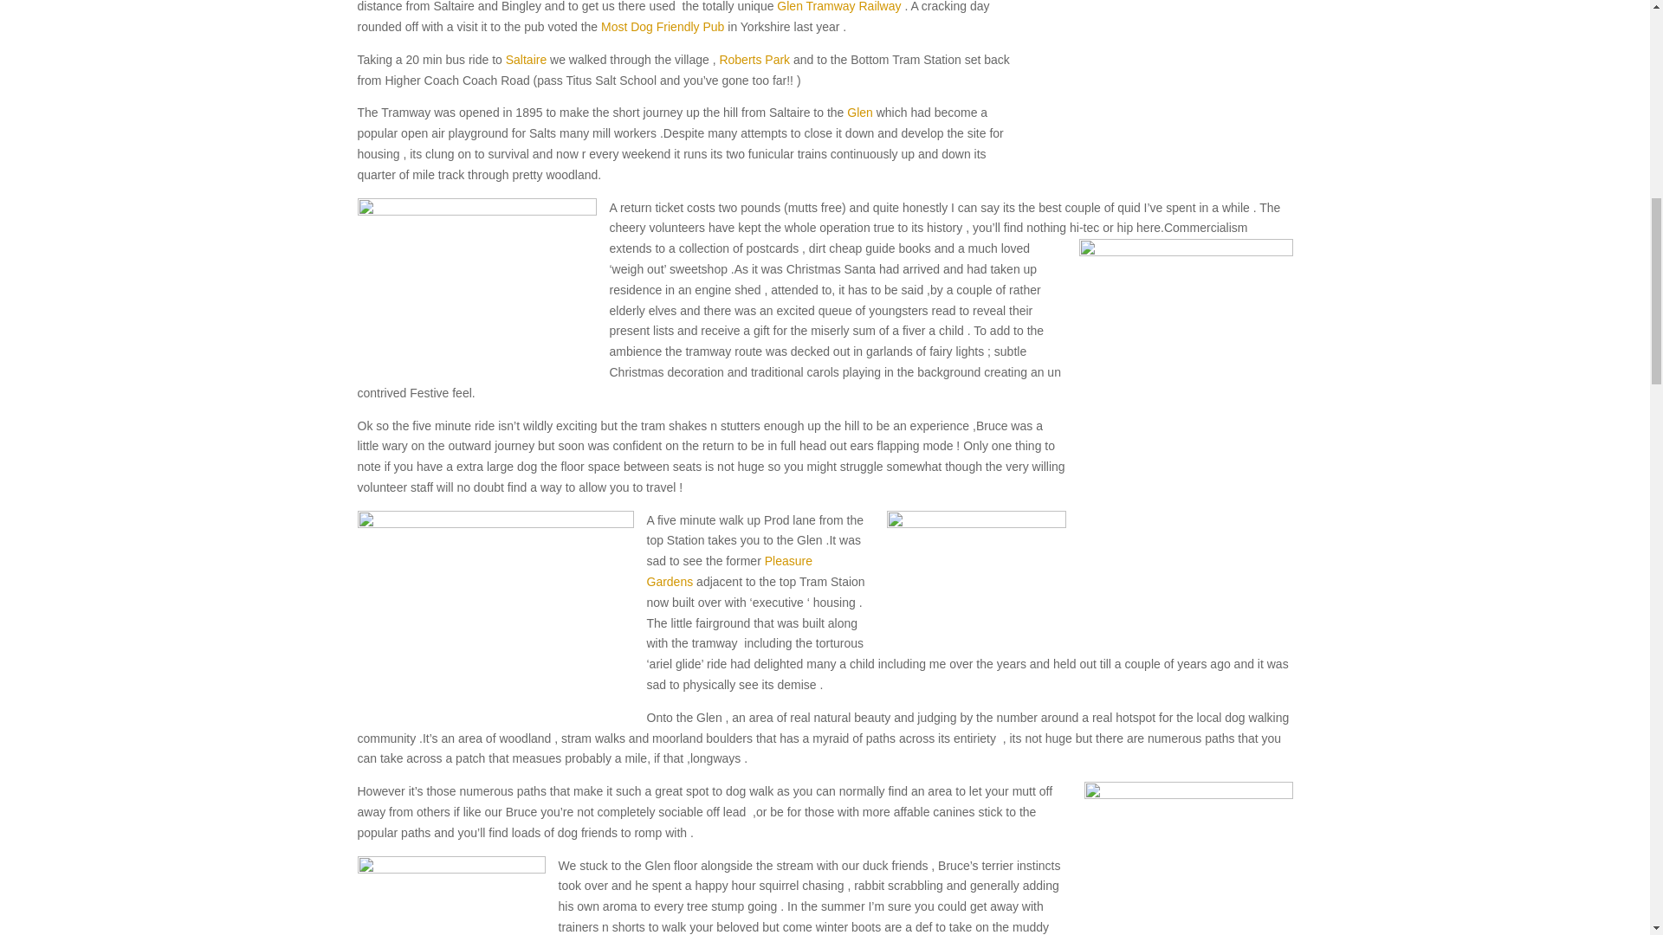 This screenshot has width=1663, height=935. What do you see at coordinates (728, 571) in the screenshot?
I see `Pleasure Gardens` at bounding box center [728, 571].